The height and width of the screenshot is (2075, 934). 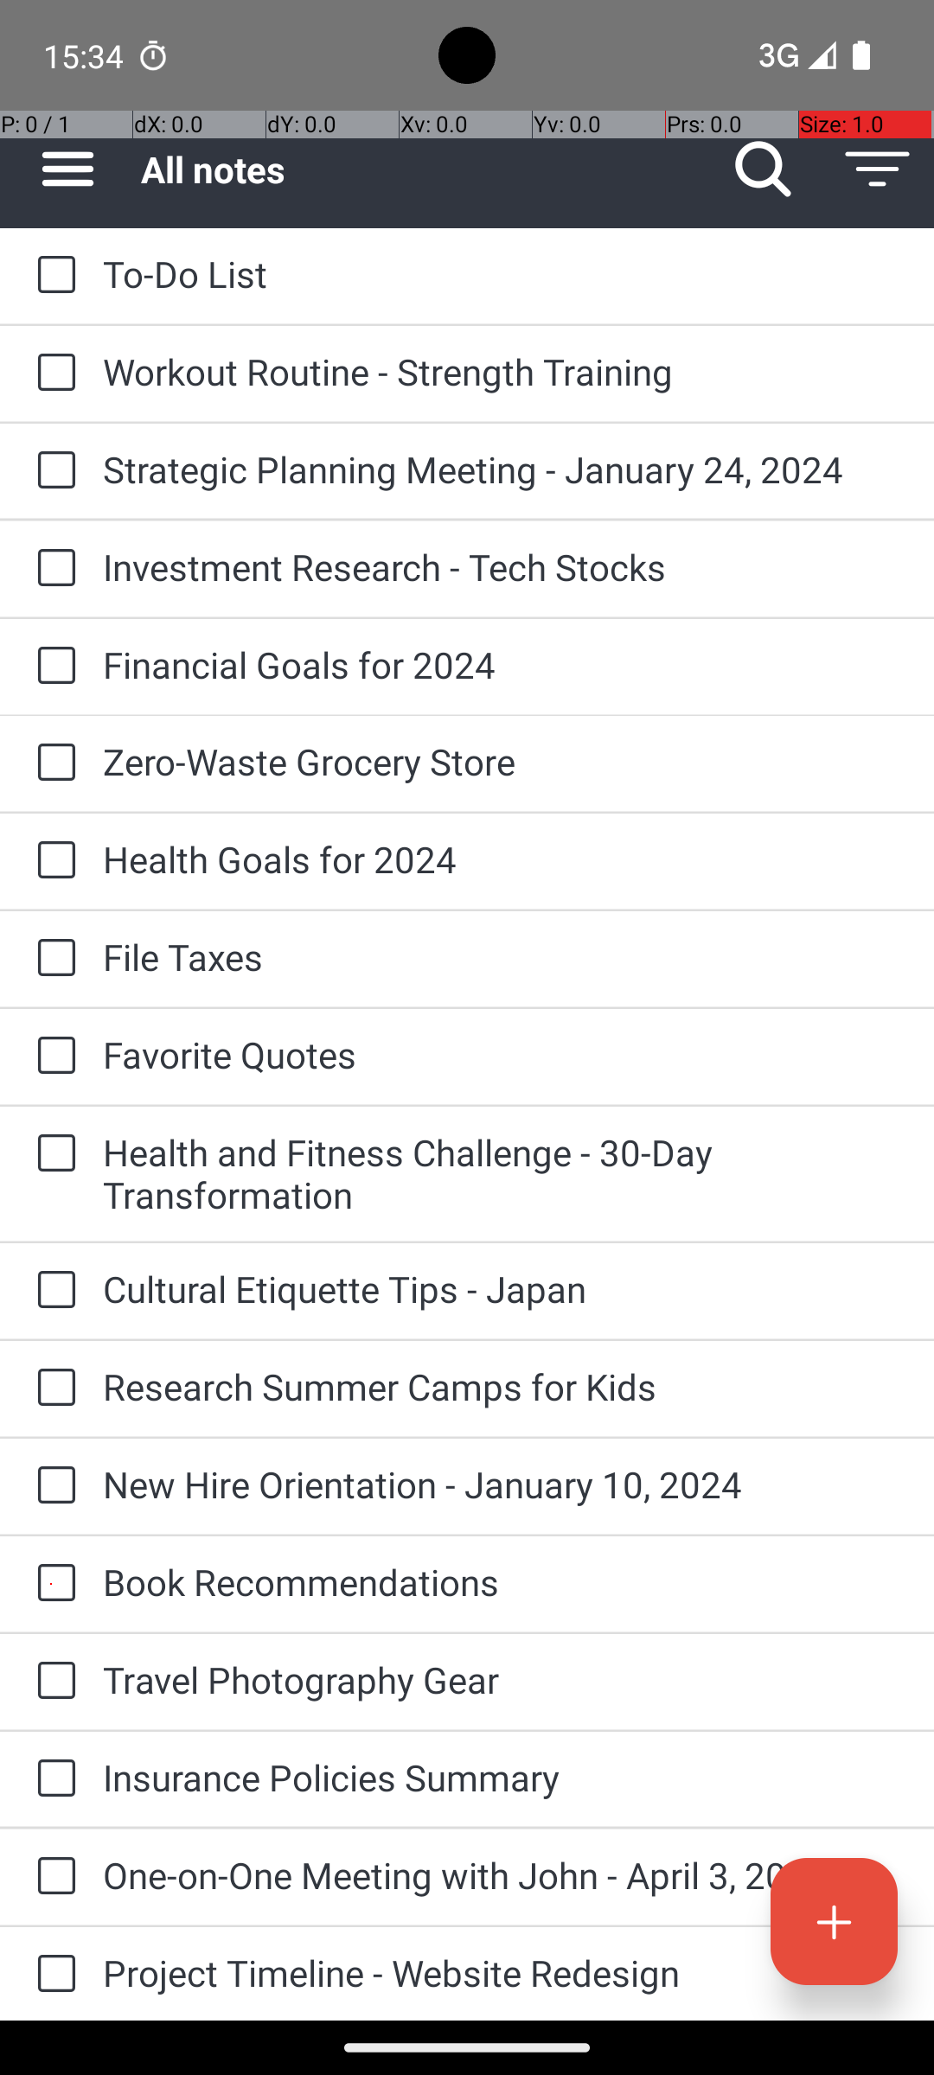 I want to click on to-do: Cultural Etiquette Tips - Japan, so click(x=52, y=1291).